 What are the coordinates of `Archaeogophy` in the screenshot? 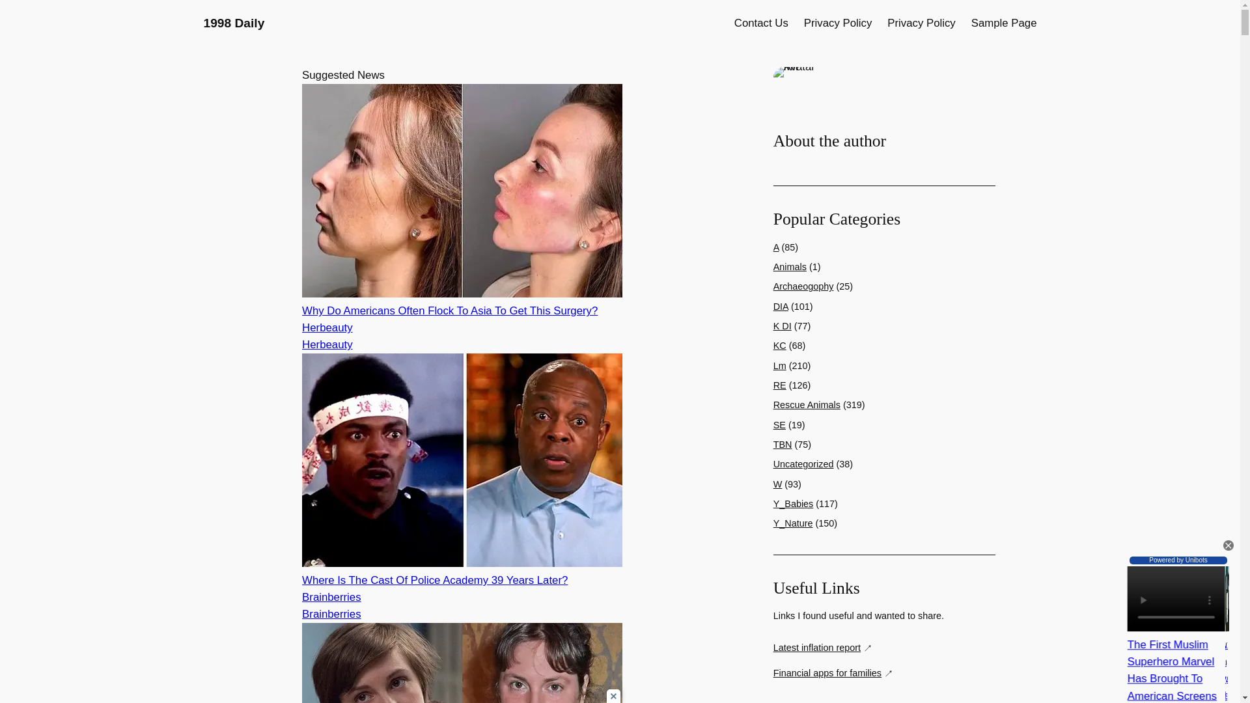 It's located at (803, 286).